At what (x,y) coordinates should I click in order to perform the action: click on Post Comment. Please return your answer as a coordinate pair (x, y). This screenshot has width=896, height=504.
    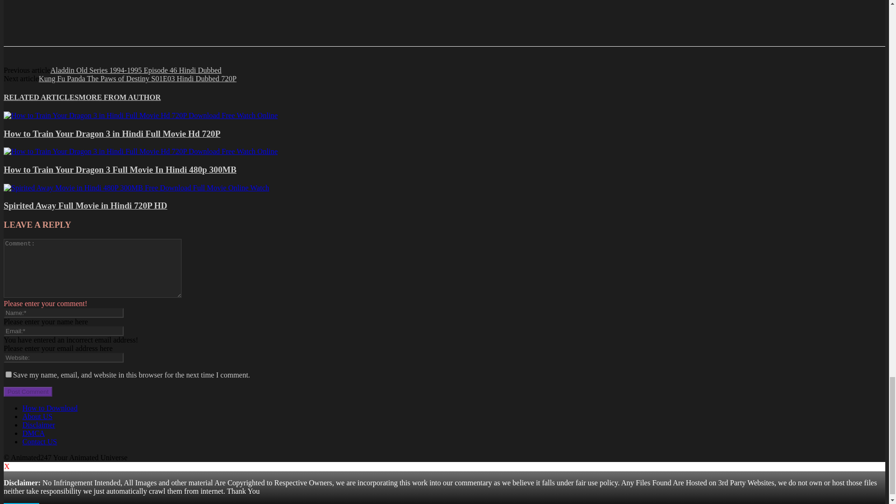
    Looking at the image, I should click on (28, 392).